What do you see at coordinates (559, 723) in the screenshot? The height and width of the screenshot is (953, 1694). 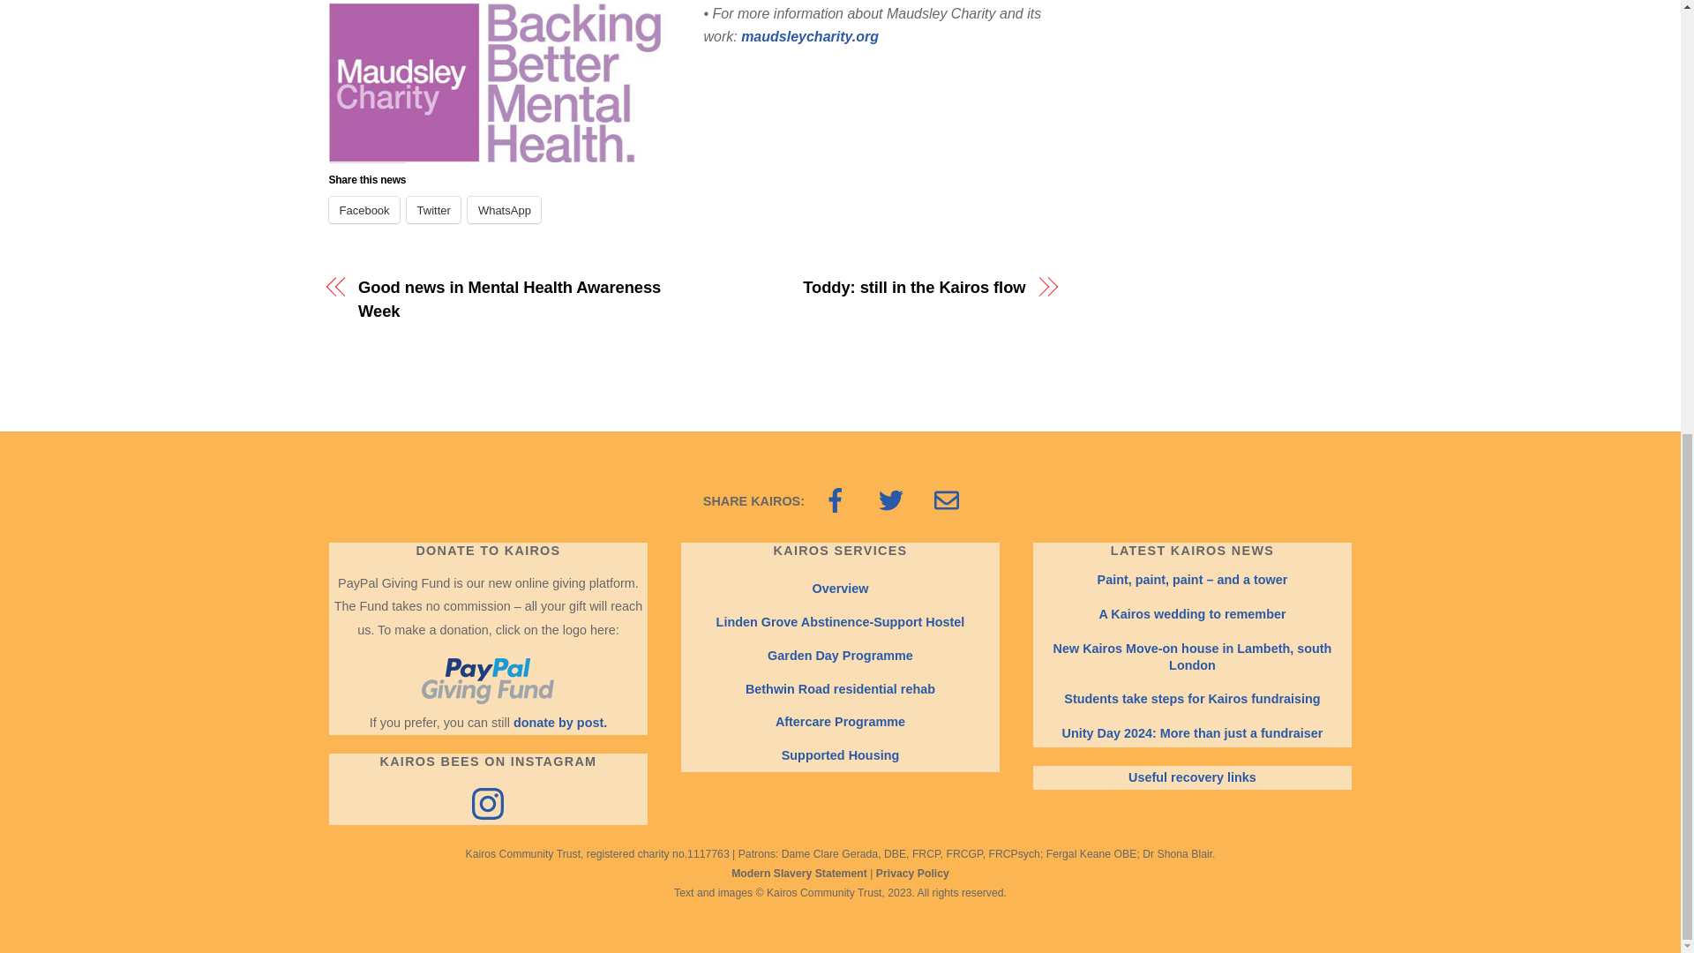 I see `donate by post.` at bounding box center [559, 723].